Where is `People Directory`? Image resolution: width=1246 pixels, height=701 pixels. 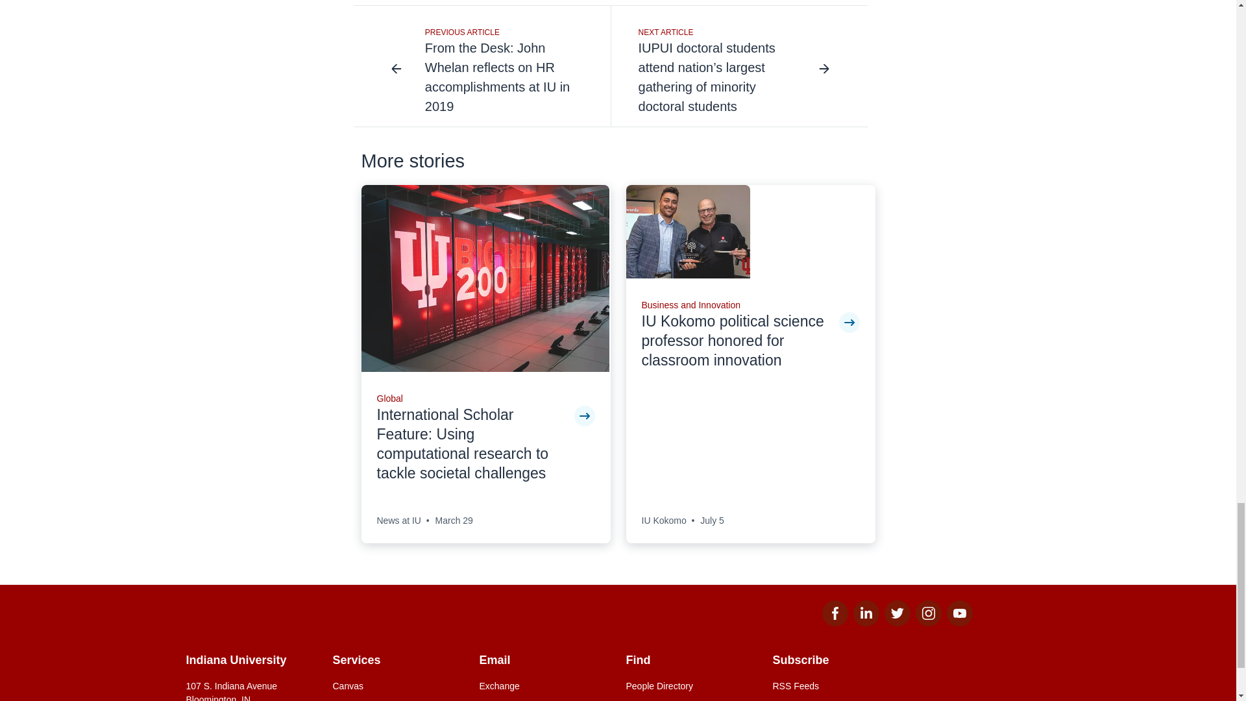
People Directory is located at coordinates (690, 686).